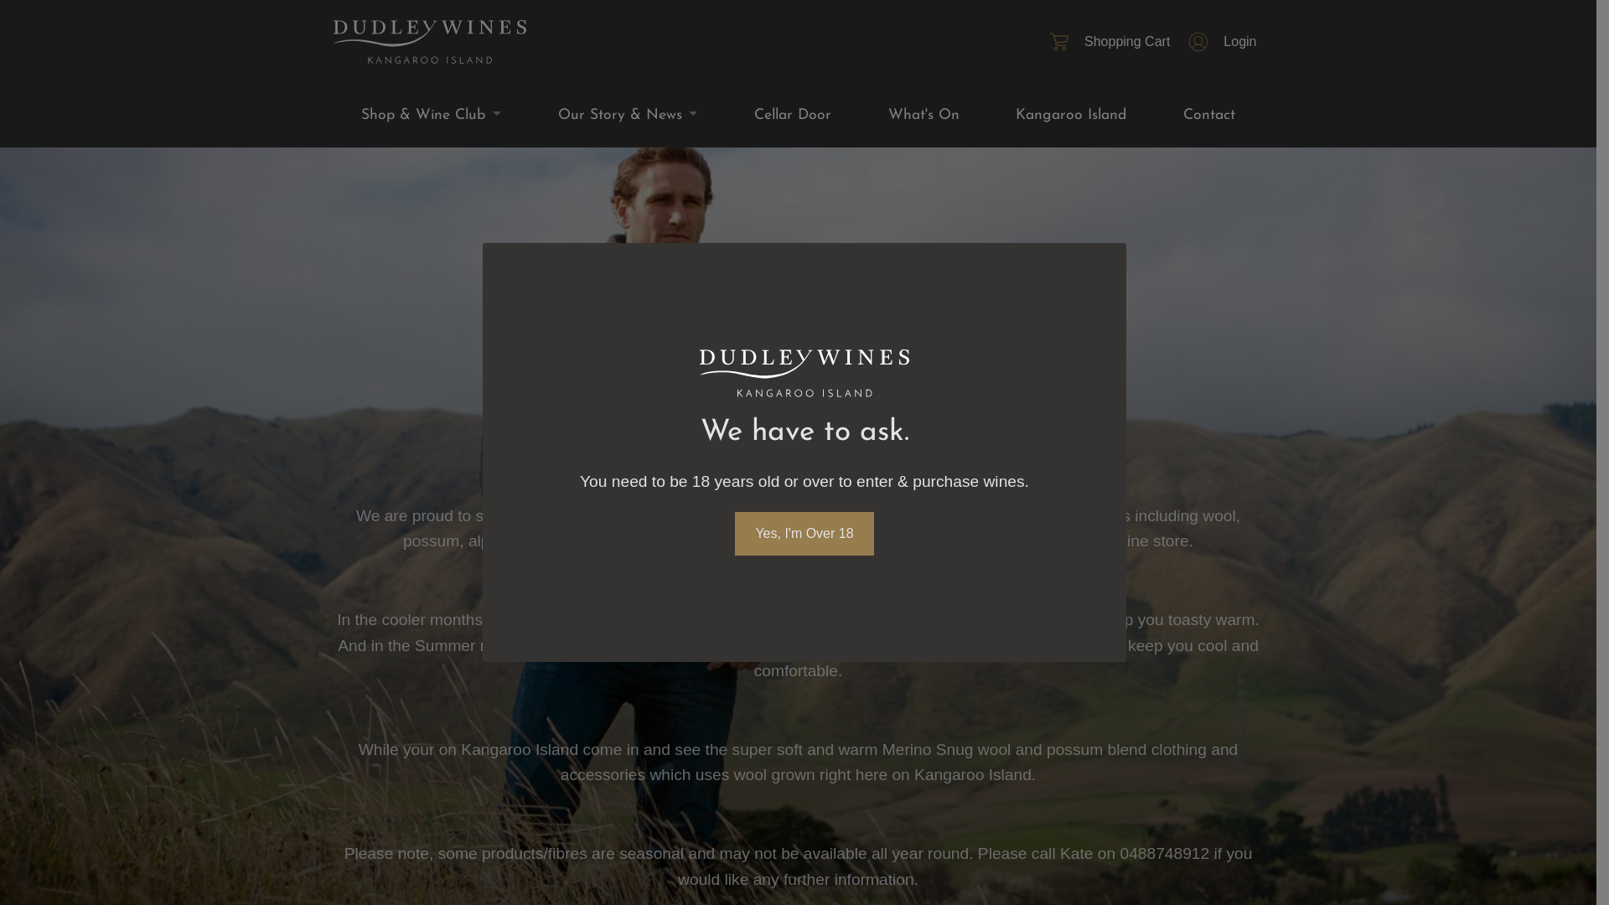 This screenshot has height=905, width=1609. Describe the element at coordinates (1107, 42) in the screenshot. I see `Shopping Cart` at that location.